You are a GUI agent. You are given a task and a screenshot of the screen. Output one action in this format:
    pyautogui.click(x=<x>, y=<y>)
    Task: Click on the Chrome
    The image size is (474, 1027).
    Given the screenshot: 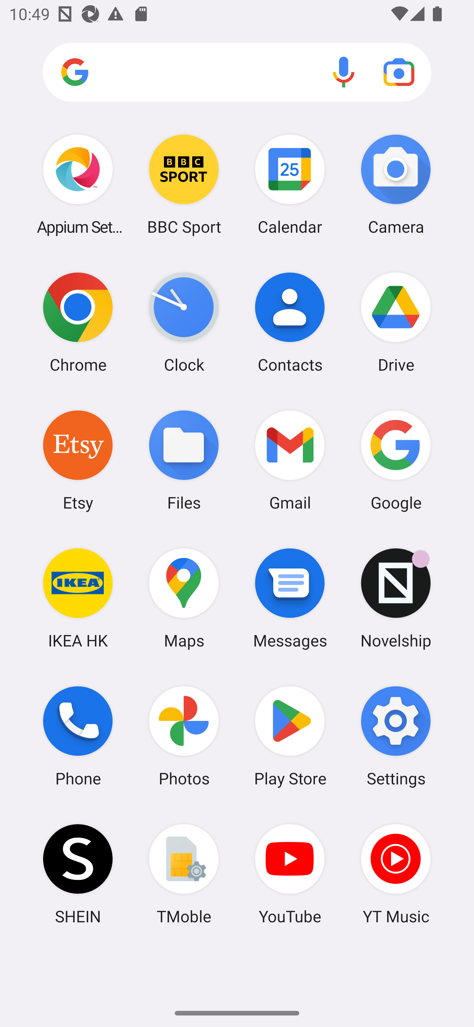 What is the action you would take?
    pyautogui.click(x=78, y=322)
    